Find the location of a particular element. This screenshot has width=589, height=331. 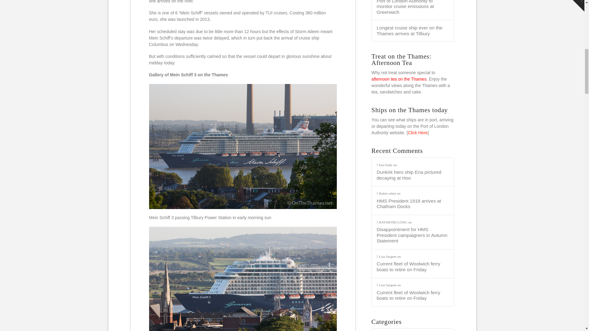

Current fleet of Woolwich ferry boats to retire on Friday is located at coordinates (413, 267).